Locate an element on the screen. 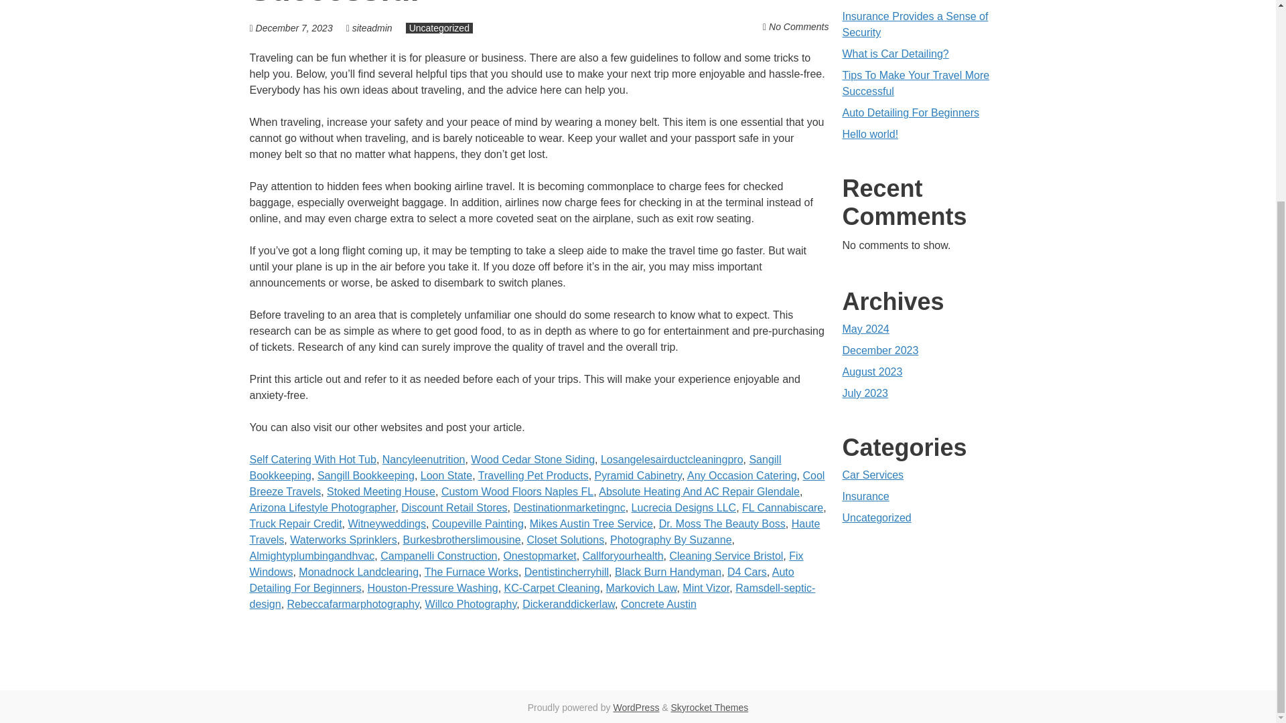  Nancyleenutrition is located at coordinates (423, 459).